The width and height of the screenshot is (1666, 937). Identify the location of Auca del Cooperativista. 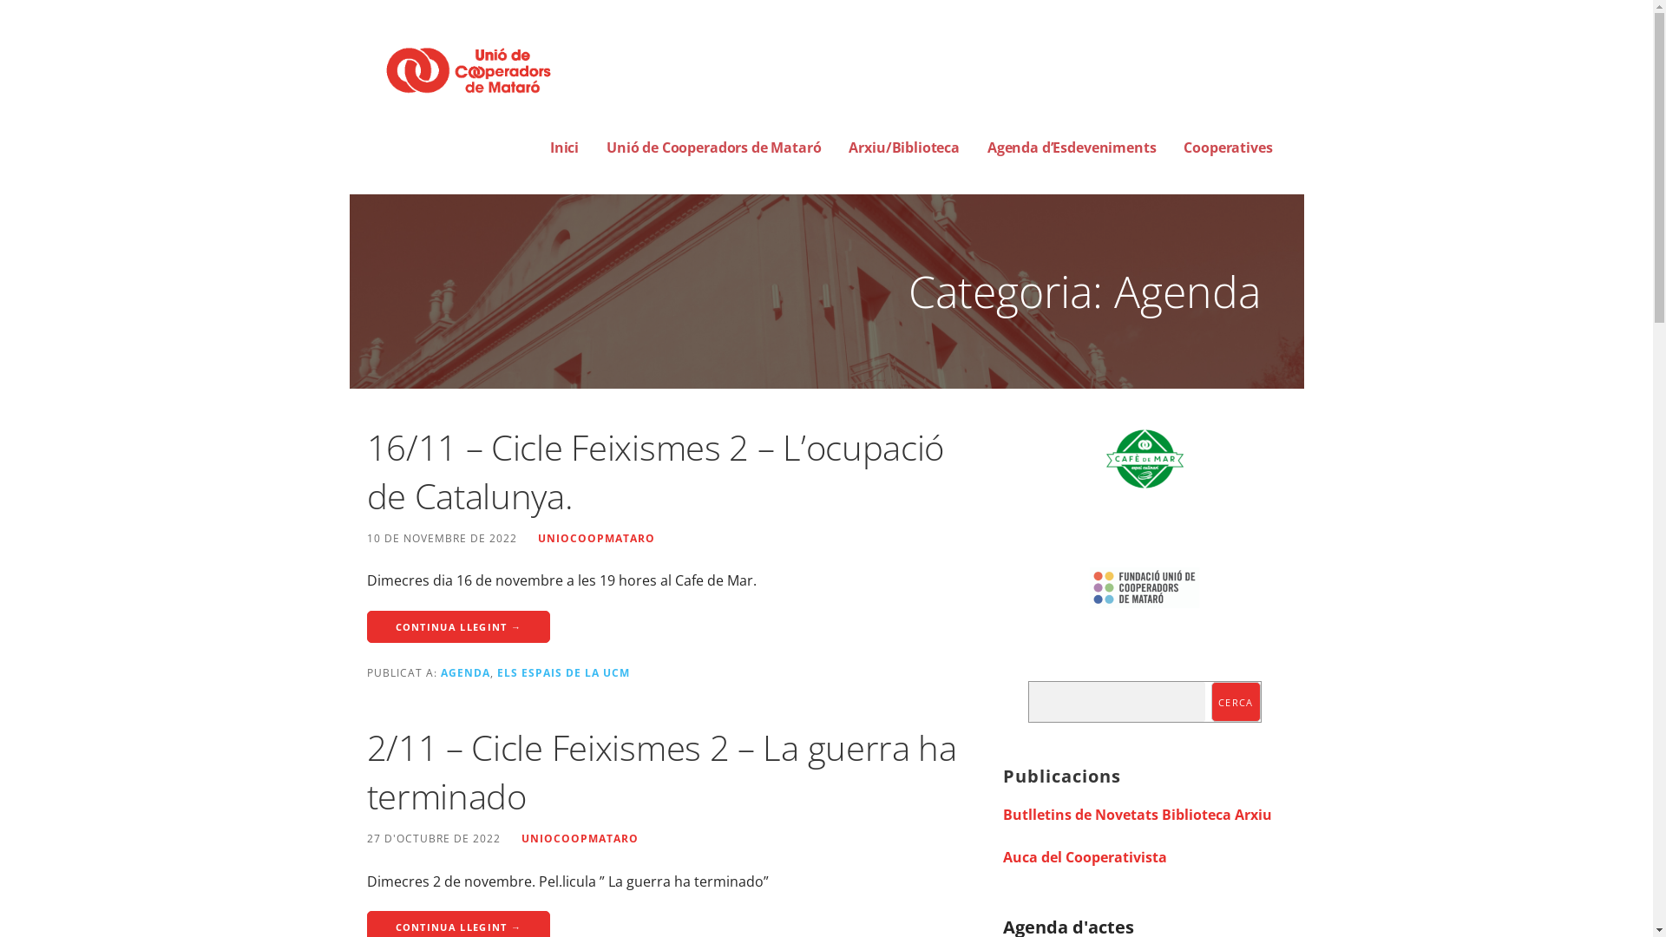
(1085, 857).